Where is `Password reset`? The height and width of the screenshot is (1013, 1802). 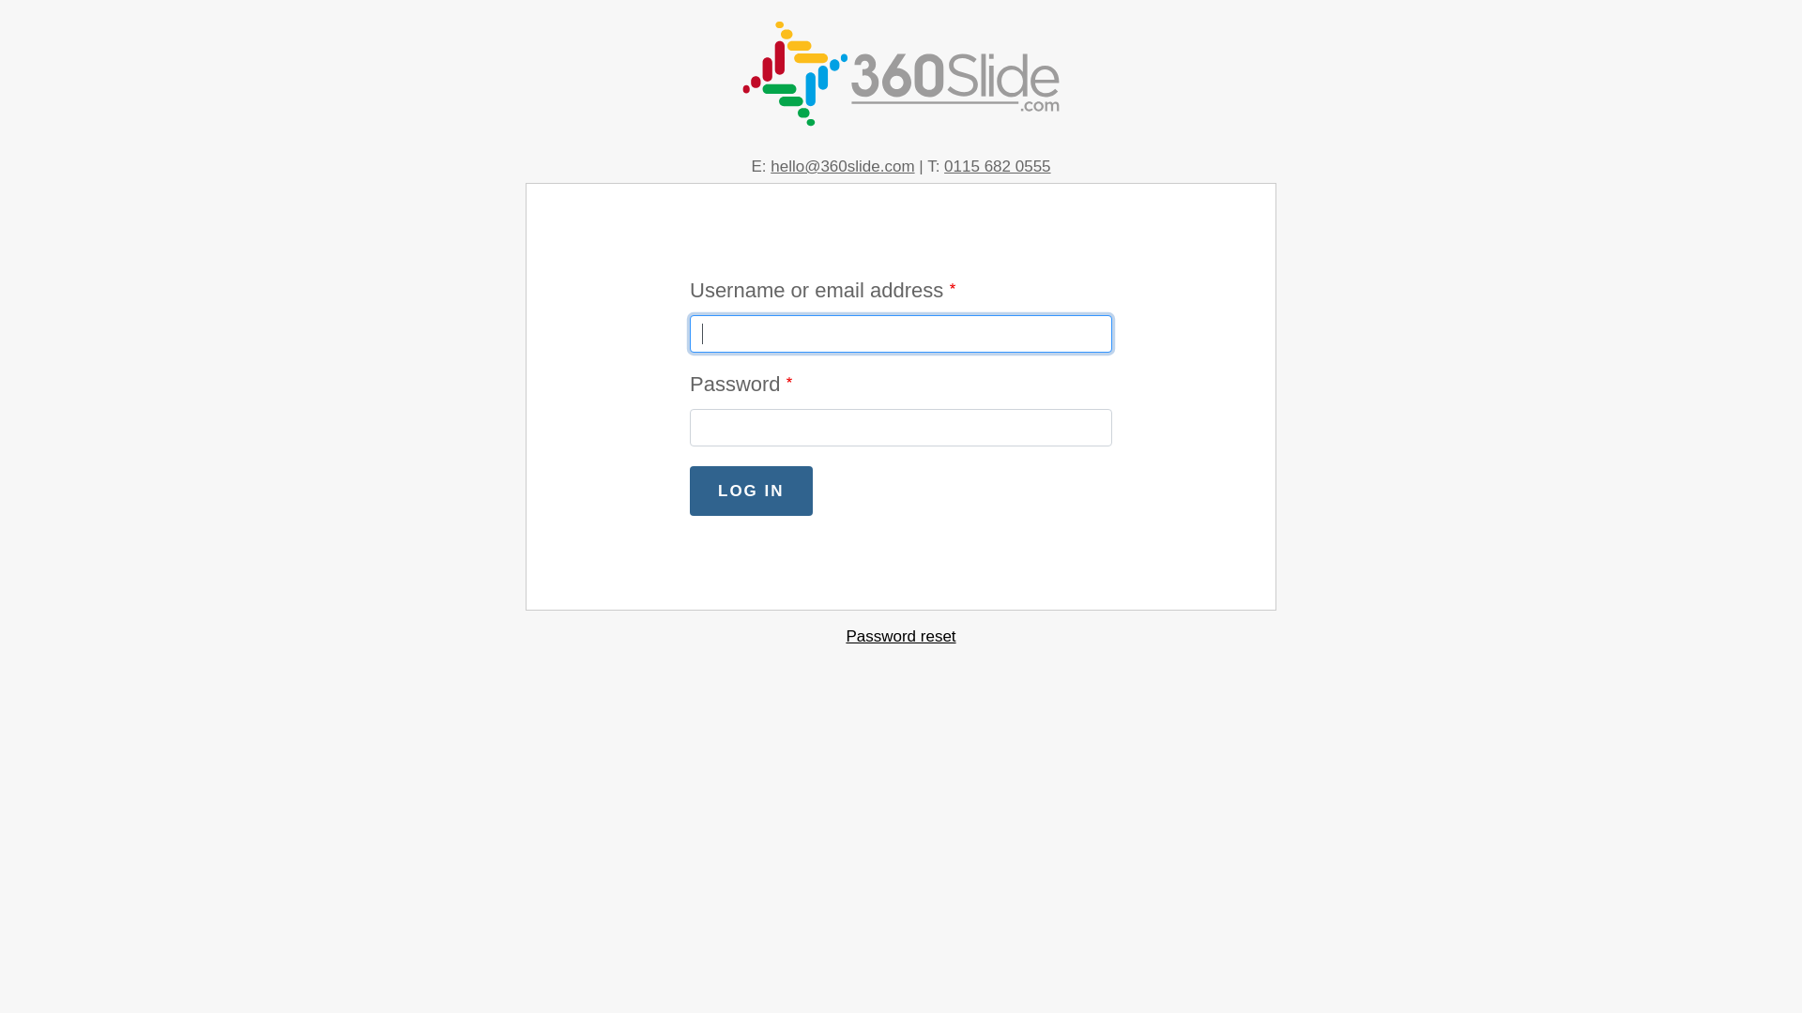
Password reset is located at coordinates (900, 636).